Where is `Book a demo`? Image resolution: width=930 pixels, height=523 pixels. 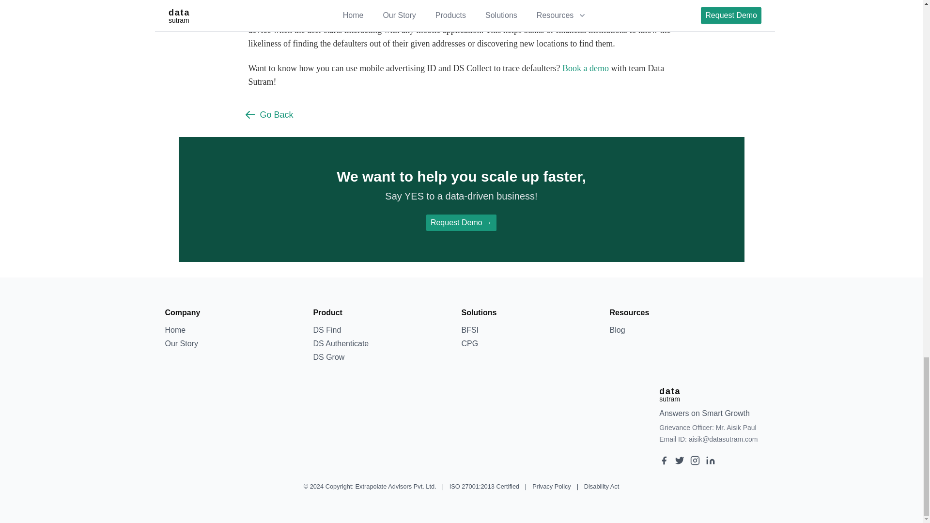 Book a demo is located at coordinates (586, 68).